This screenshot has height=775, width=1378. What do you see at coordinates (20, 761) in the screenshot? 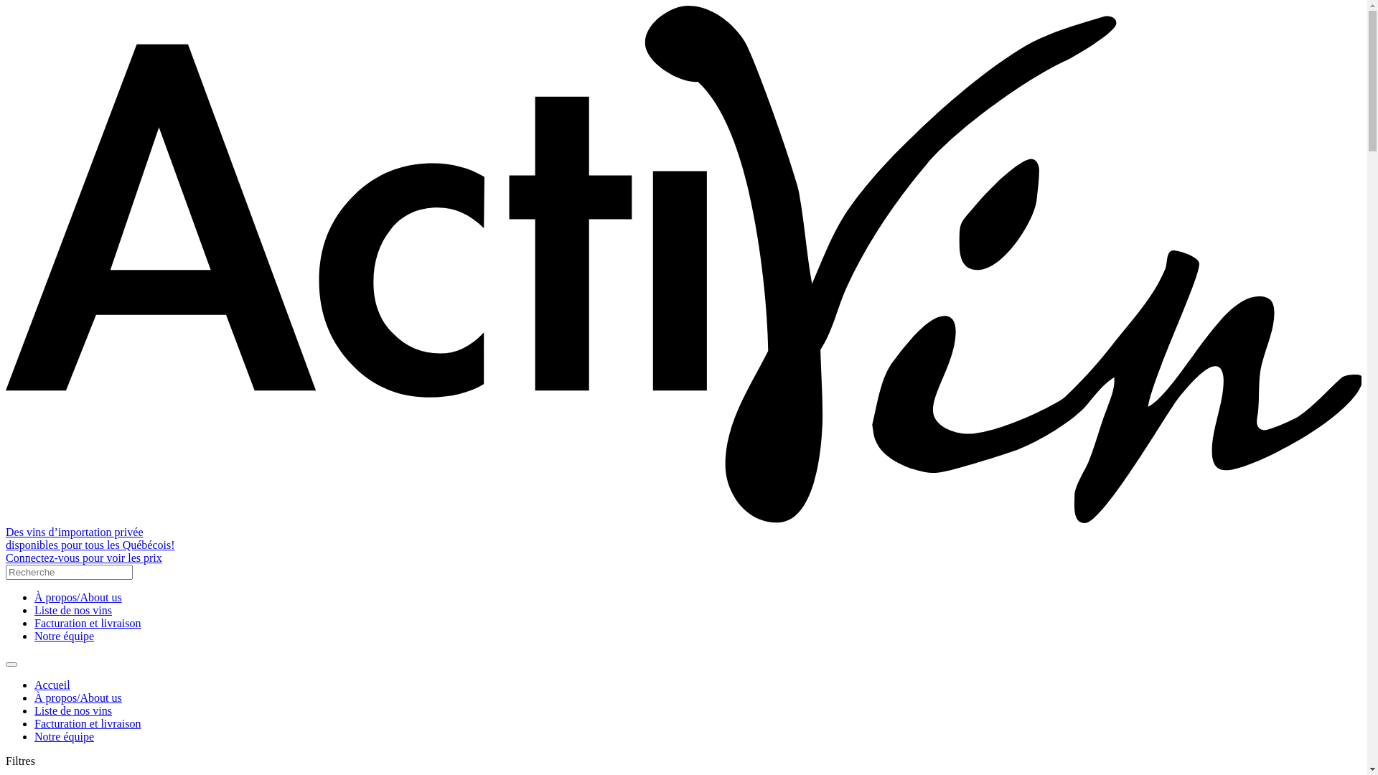
I see `Filtres` at bounding box center [20, 761].